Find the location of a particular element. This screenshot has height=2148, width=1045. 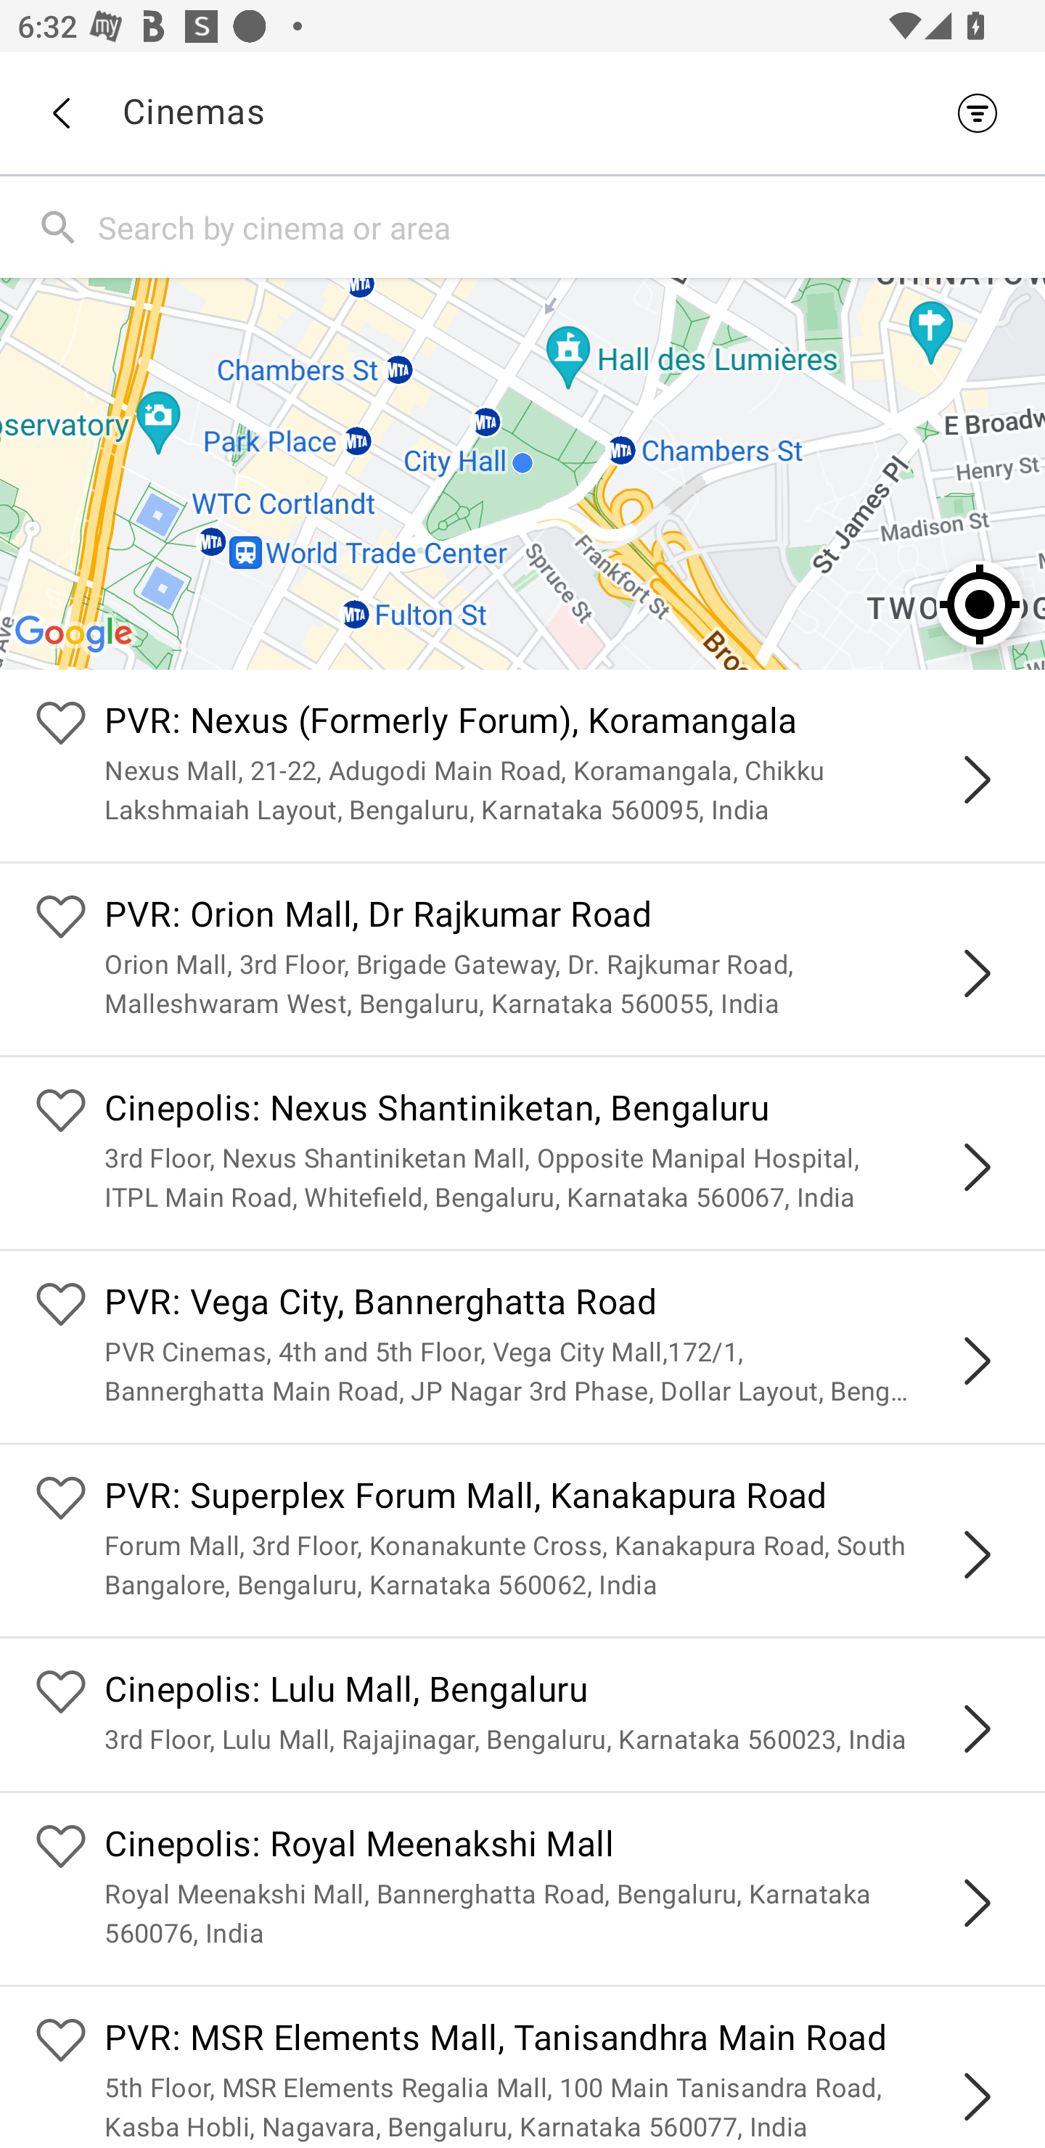

 is located at coordinates (977, 779).